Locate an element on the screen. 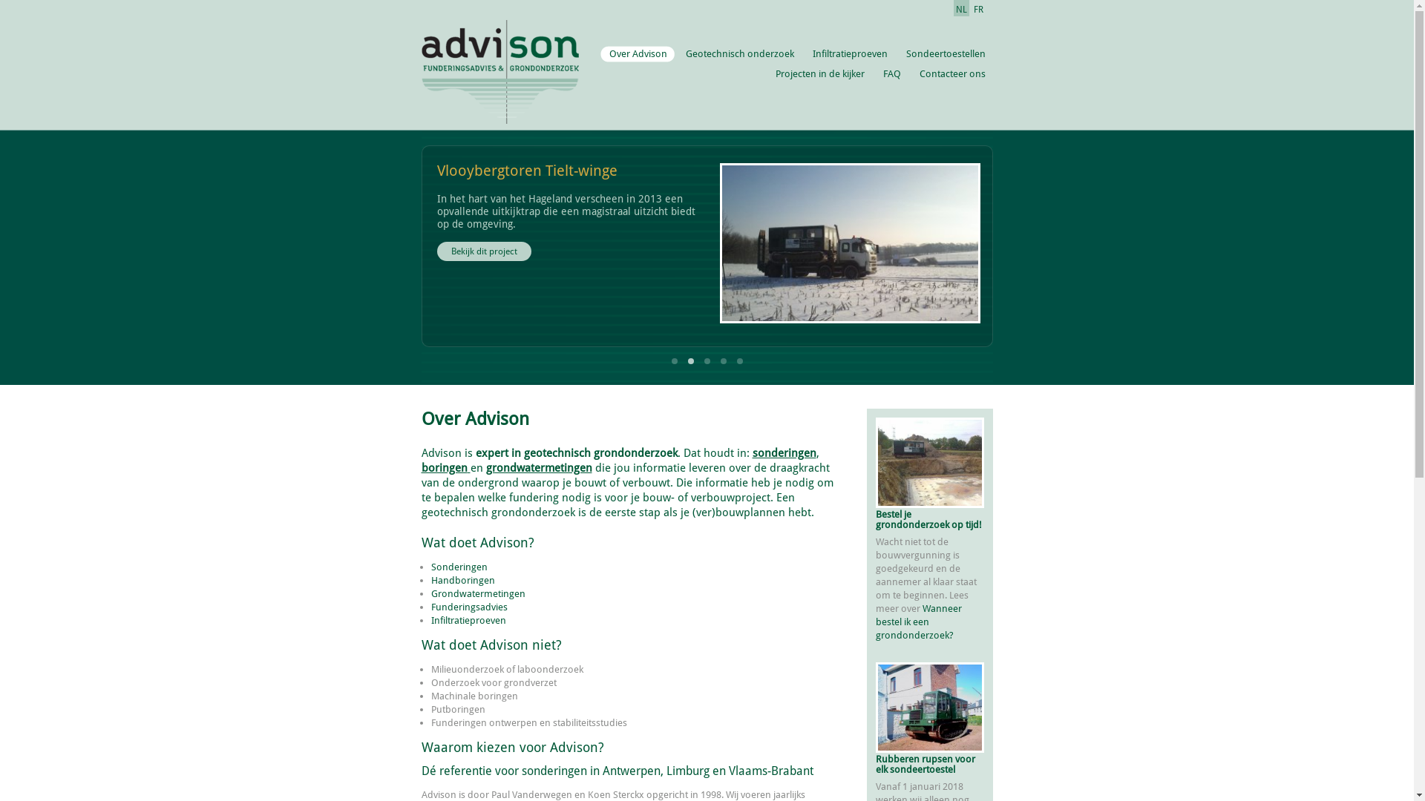 This screenshot has height=801, width=1425. FR is located at coordinates (978, 8).